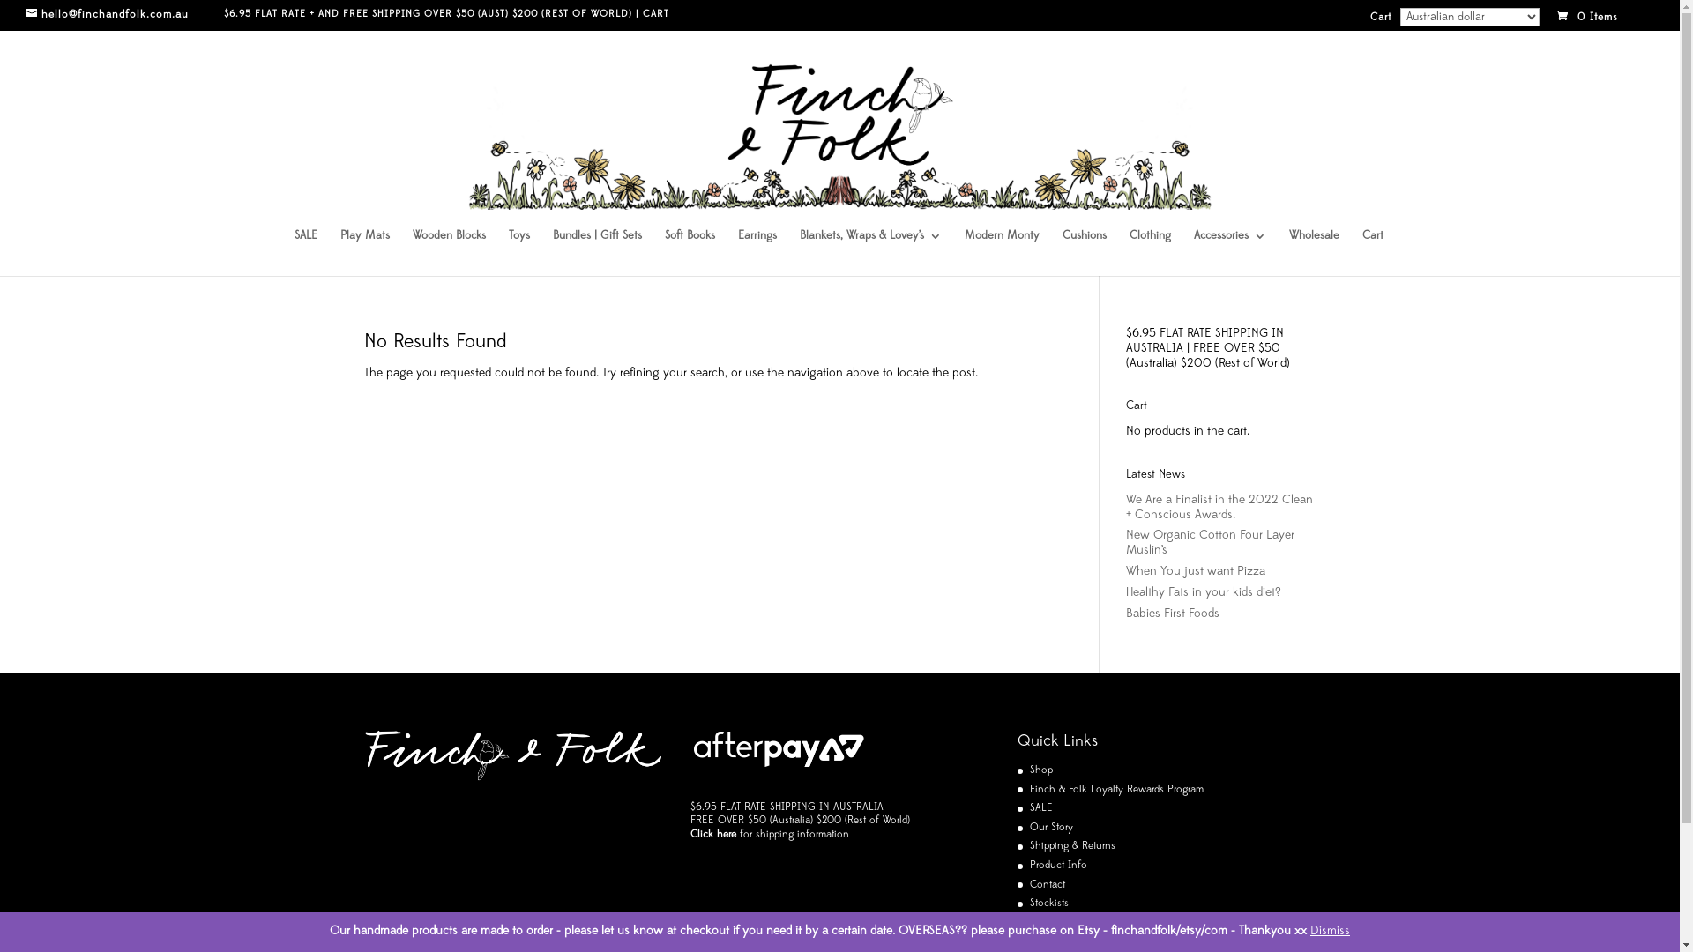  What do you see at coordinates (306, 253) in the screenshot?
I see `SALE` at bounding box center [306, 253].